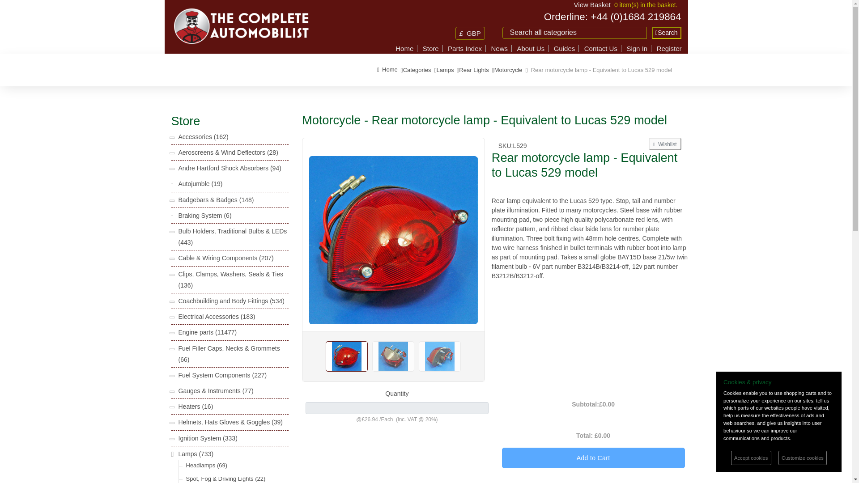 This screenshot has height=483, width=859. I want to click on View Guides, so click(531, 48).